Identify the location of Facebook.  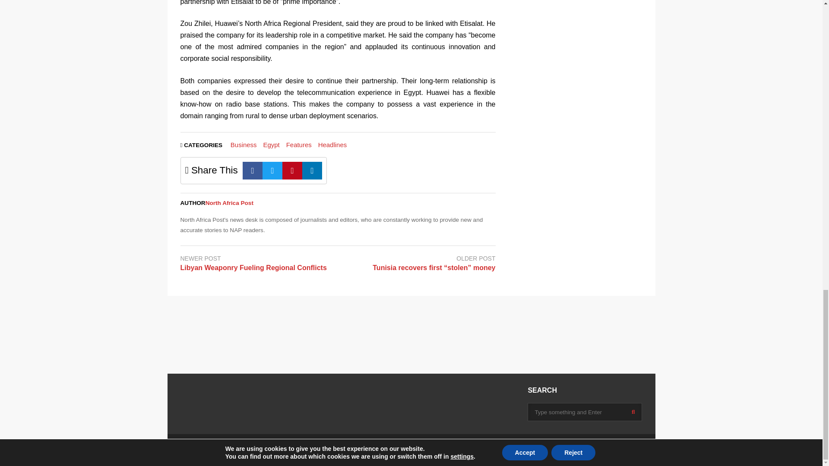
(253, 170).